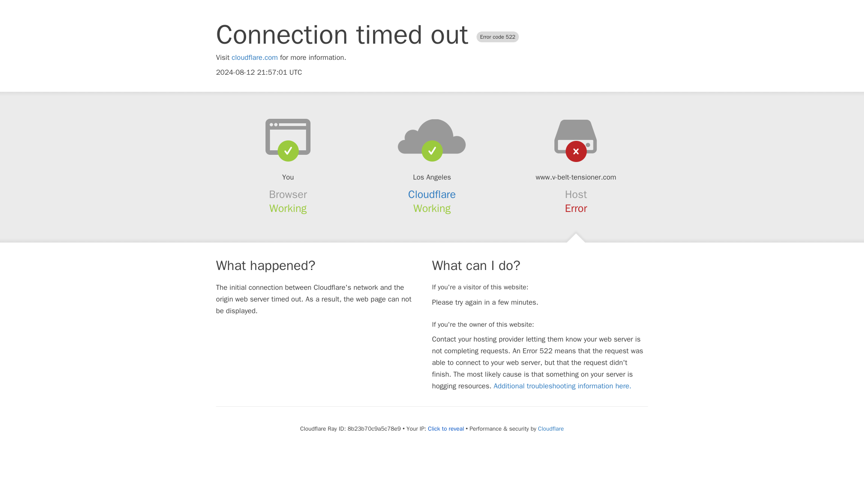 Image resolution: width=864 pixels, height=486 pixels. Describe the element at coordinates (255, 58) in the screenshot. I see `cloudflare.com` at that location.